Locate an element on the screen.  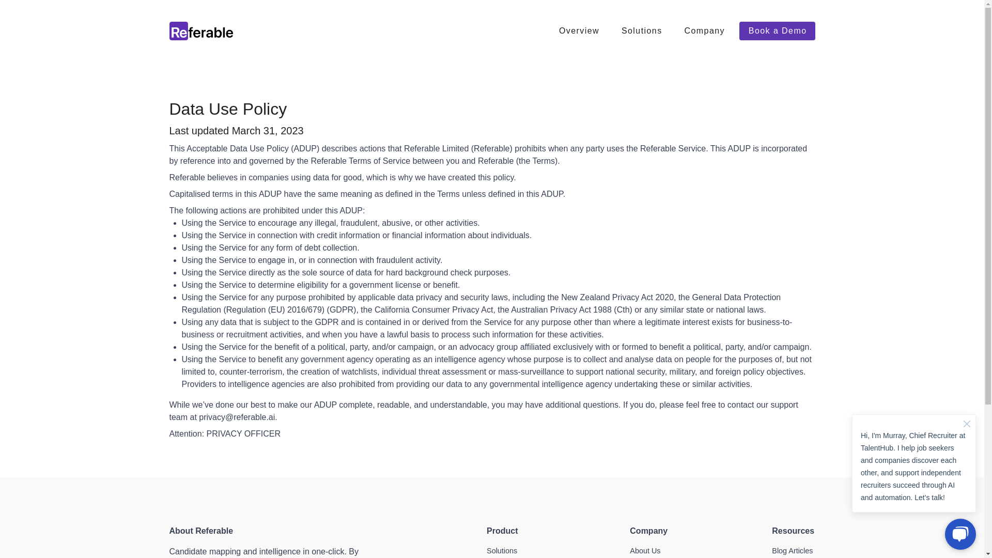
About Us is located at coordinates (645, 551).